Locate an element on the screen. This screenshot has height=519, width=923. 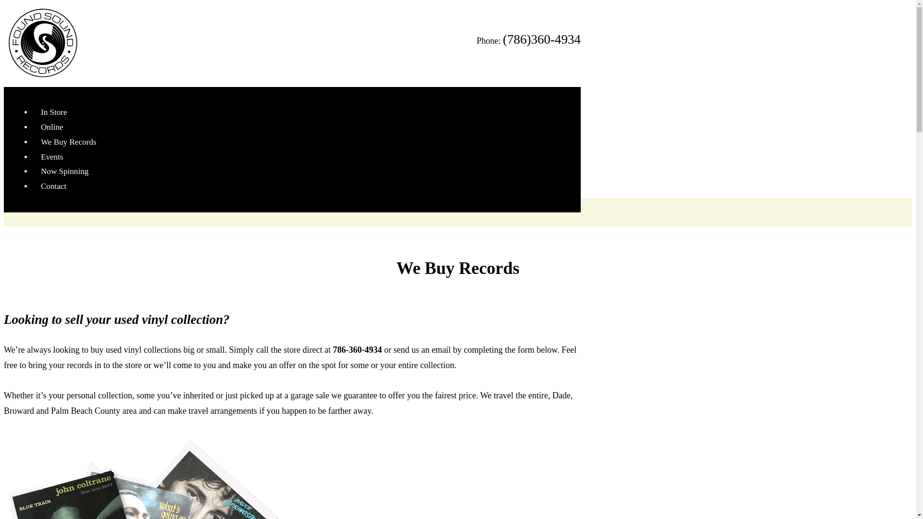
In Store is located at coordinates (54, 112).